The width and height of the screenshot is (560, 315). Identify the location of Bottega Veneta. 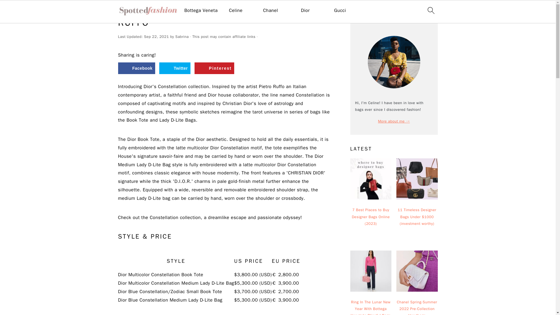
(201, 10).